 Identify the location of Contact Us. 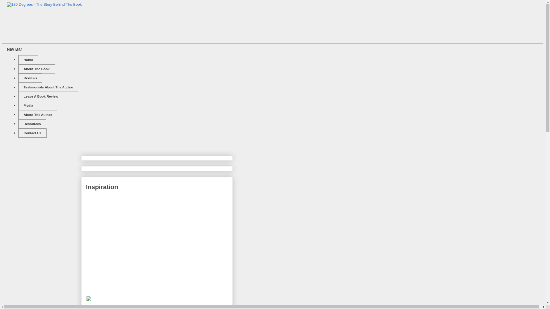
(33, 133).